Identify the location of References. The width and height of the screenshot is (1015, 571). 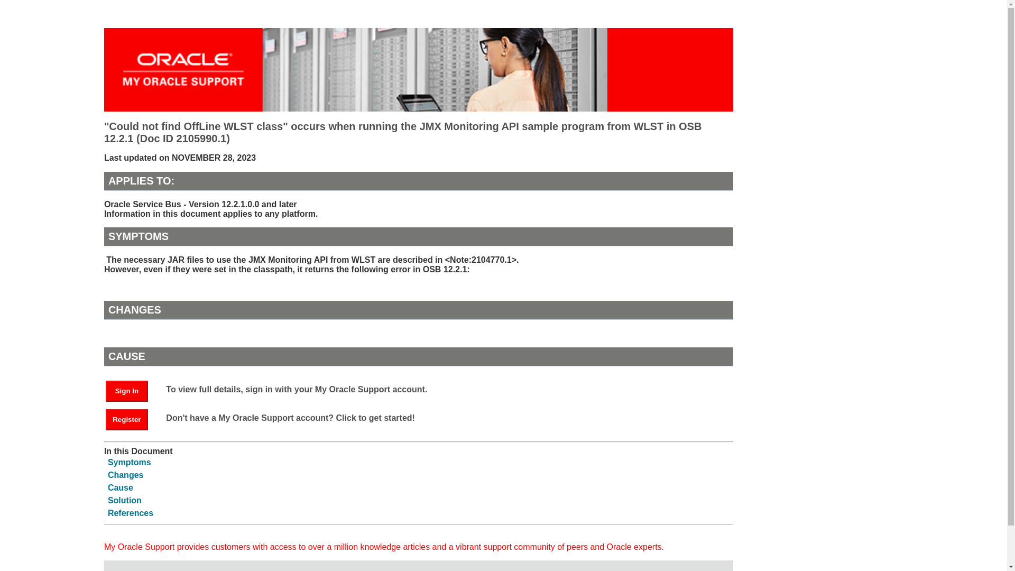
(130, 513).